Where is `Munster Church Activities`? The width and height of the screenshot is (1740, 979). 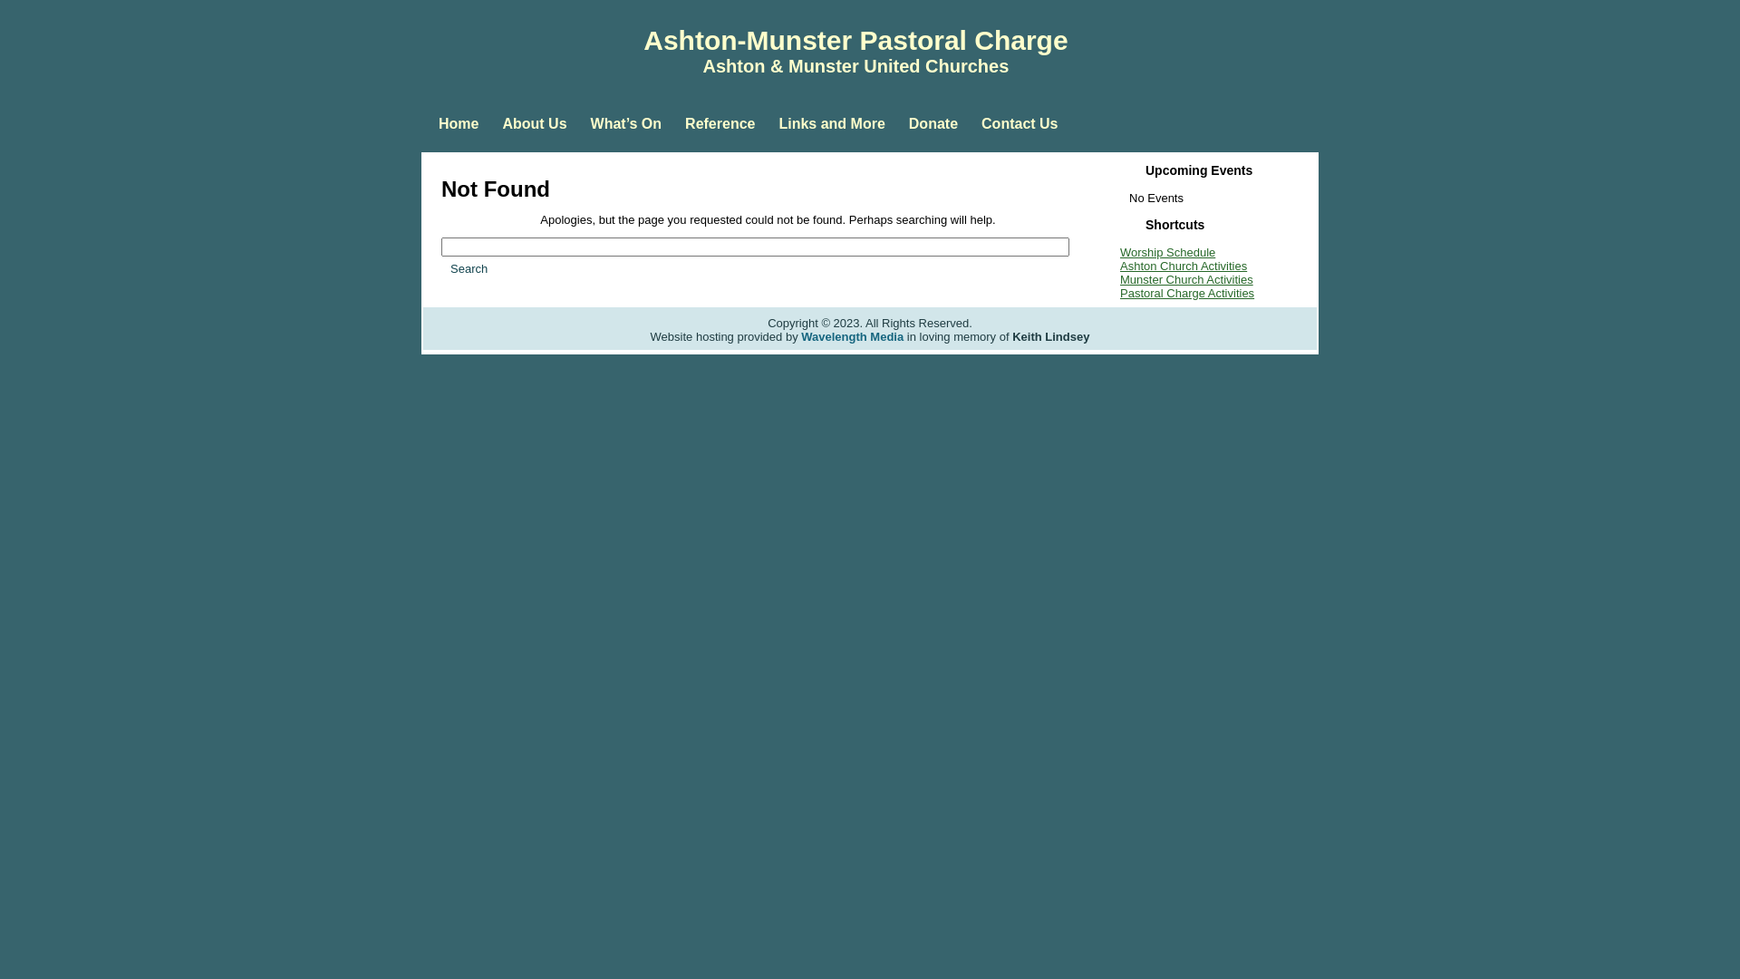 Munster Church Activities is located at coordinates (1187, 279).